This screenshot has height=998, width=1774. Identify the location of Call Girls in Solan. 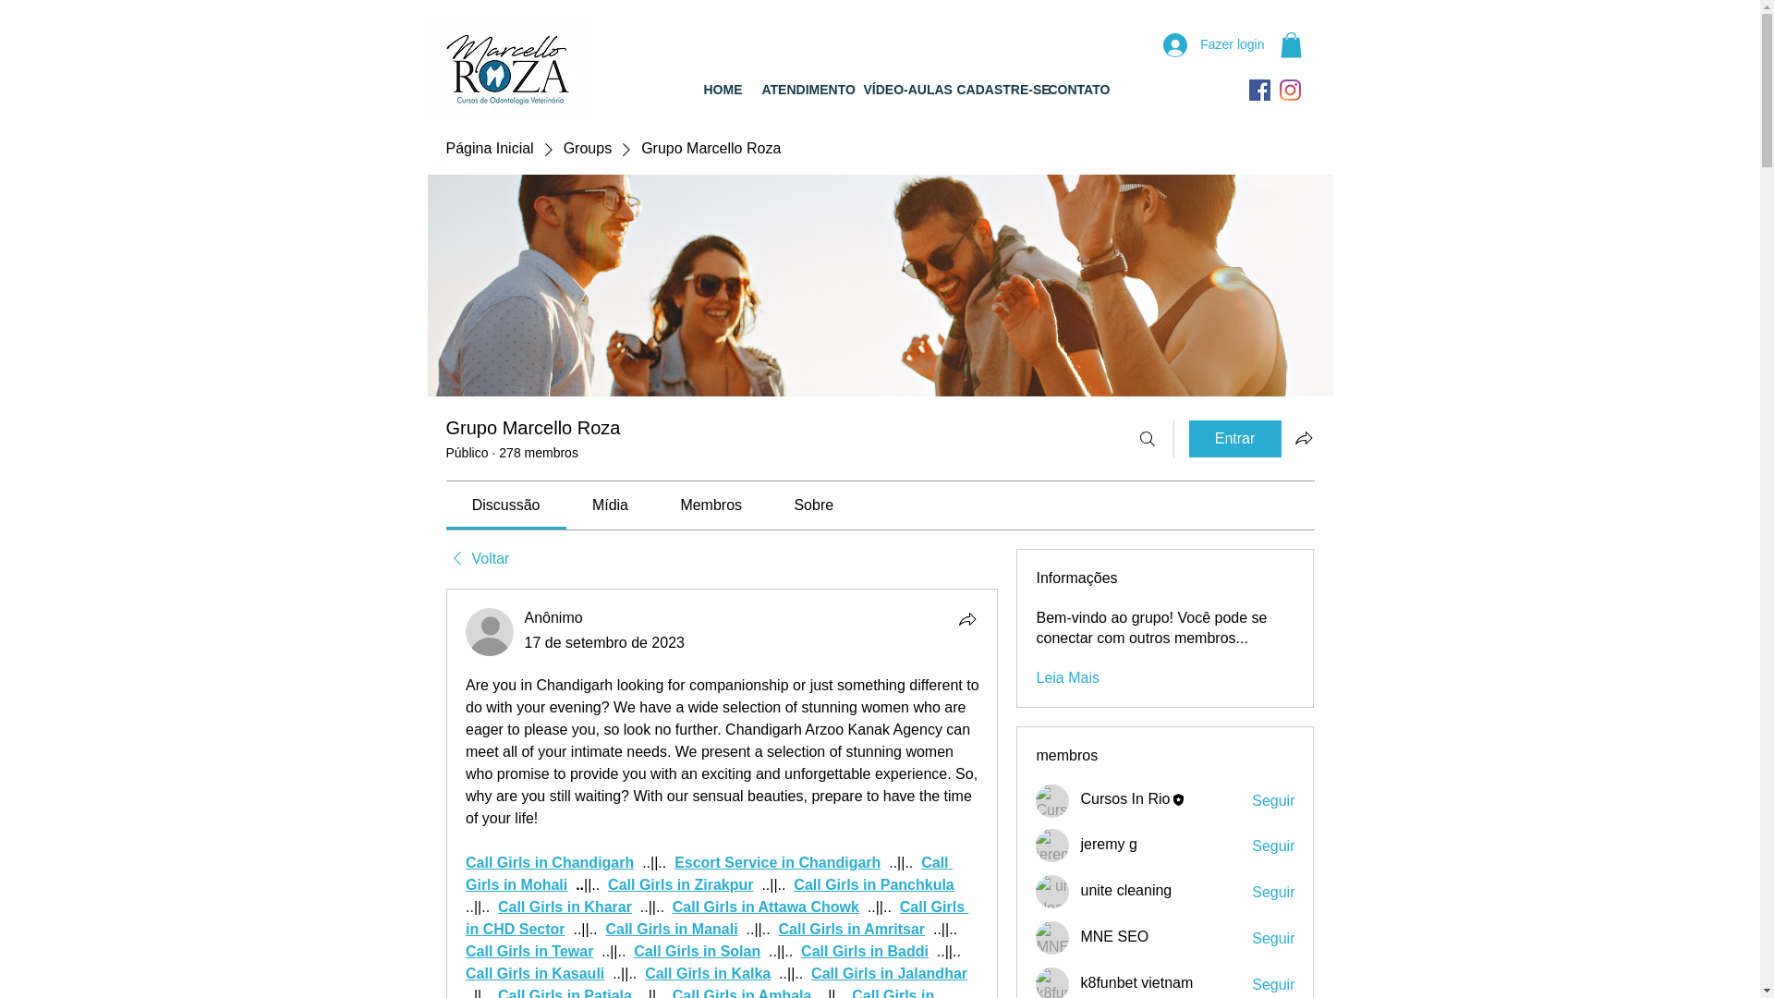
(697, 950).